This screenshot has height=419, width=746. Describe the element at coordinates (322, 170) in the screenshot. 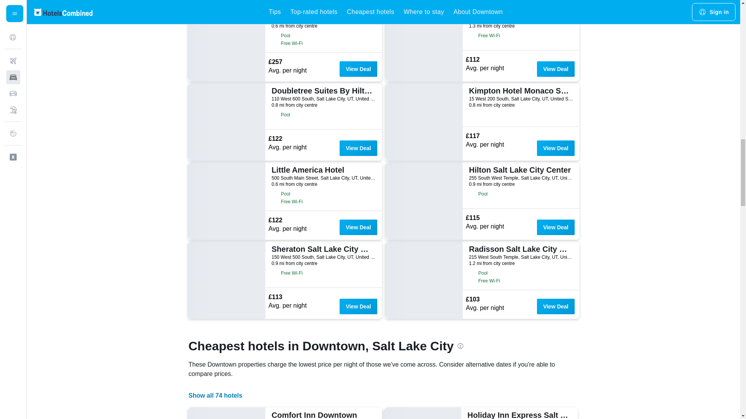

I see `Little America Hotel` at that location.